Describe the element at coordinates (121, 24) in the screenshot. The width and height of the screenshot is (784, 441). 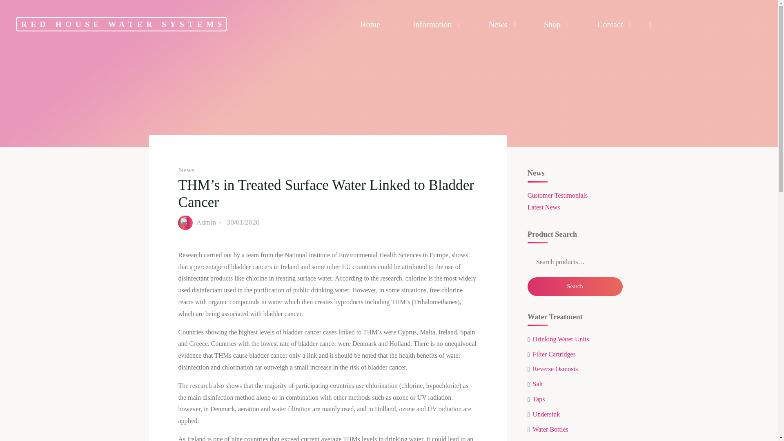
I see `RED HOUSE WATER SYSTEMS` at that location.